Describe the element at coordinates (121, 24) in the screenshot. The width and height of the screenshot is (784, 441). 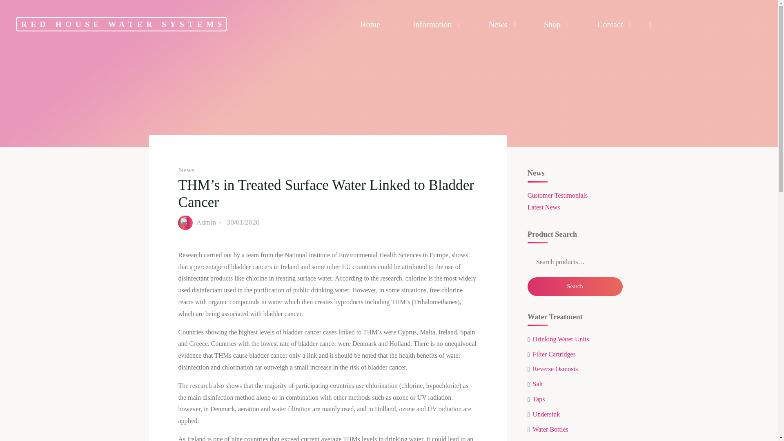
I see `RED HOUSE WATER SYSTEMS` at that location.